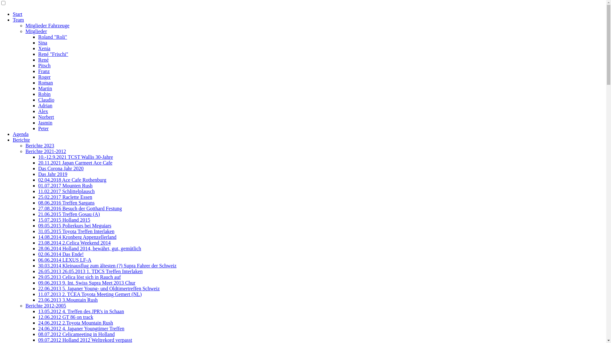 The height and width of the screenshot is (343, 611). What do you see at coordinates (65, 260) in the screenshot?
I see `06.06.2014 LEXUS LF-A` at bounding box center [65, 260].